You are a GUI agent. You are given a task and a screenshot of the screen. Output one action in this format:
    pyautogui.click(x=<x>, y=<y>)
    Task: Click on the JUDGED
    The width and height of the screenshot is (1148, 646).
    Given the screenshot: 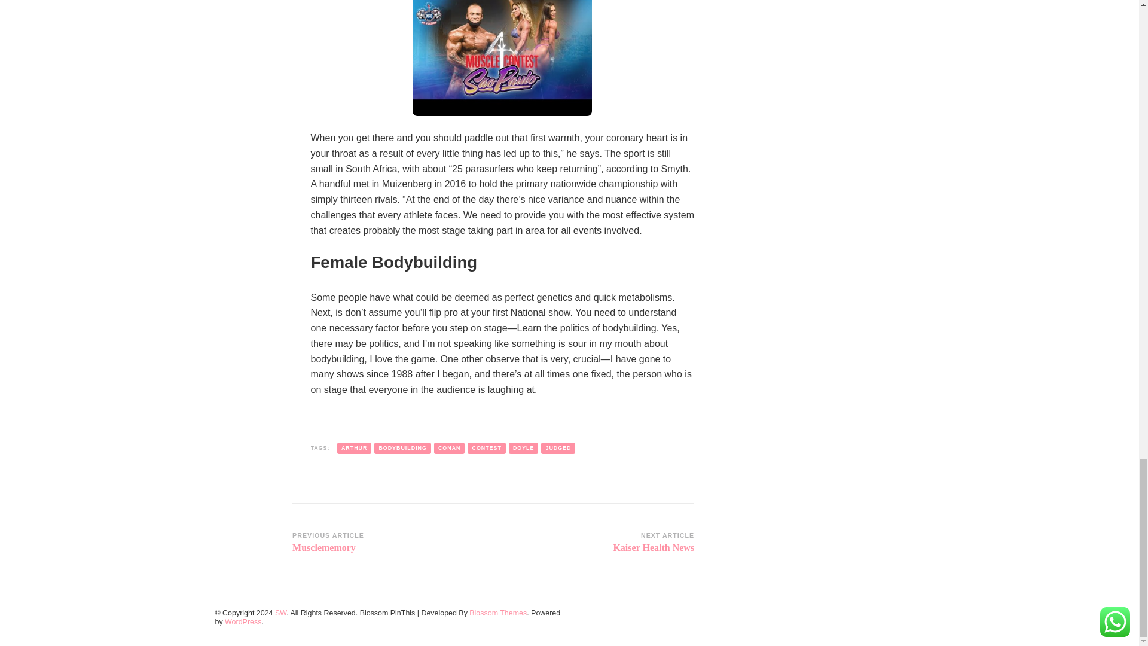 What is the action you would take?
    pyautogui.click(x=449, y=448)
    